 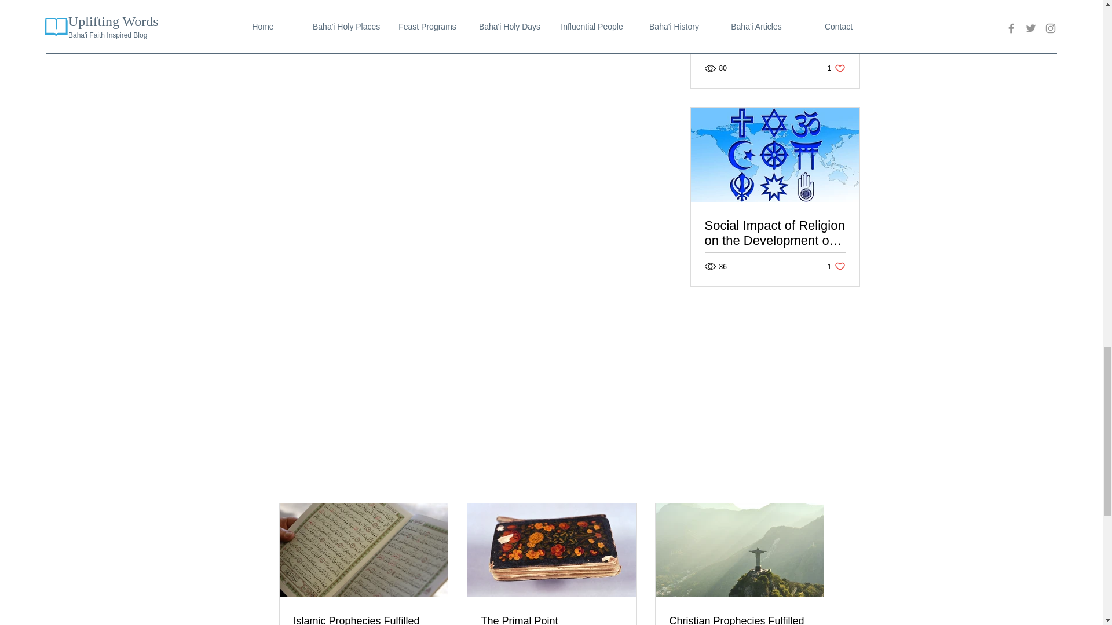 I want to click on Program for the Observance of the Martyrdom of the Bab, so click(x=774, y=35).